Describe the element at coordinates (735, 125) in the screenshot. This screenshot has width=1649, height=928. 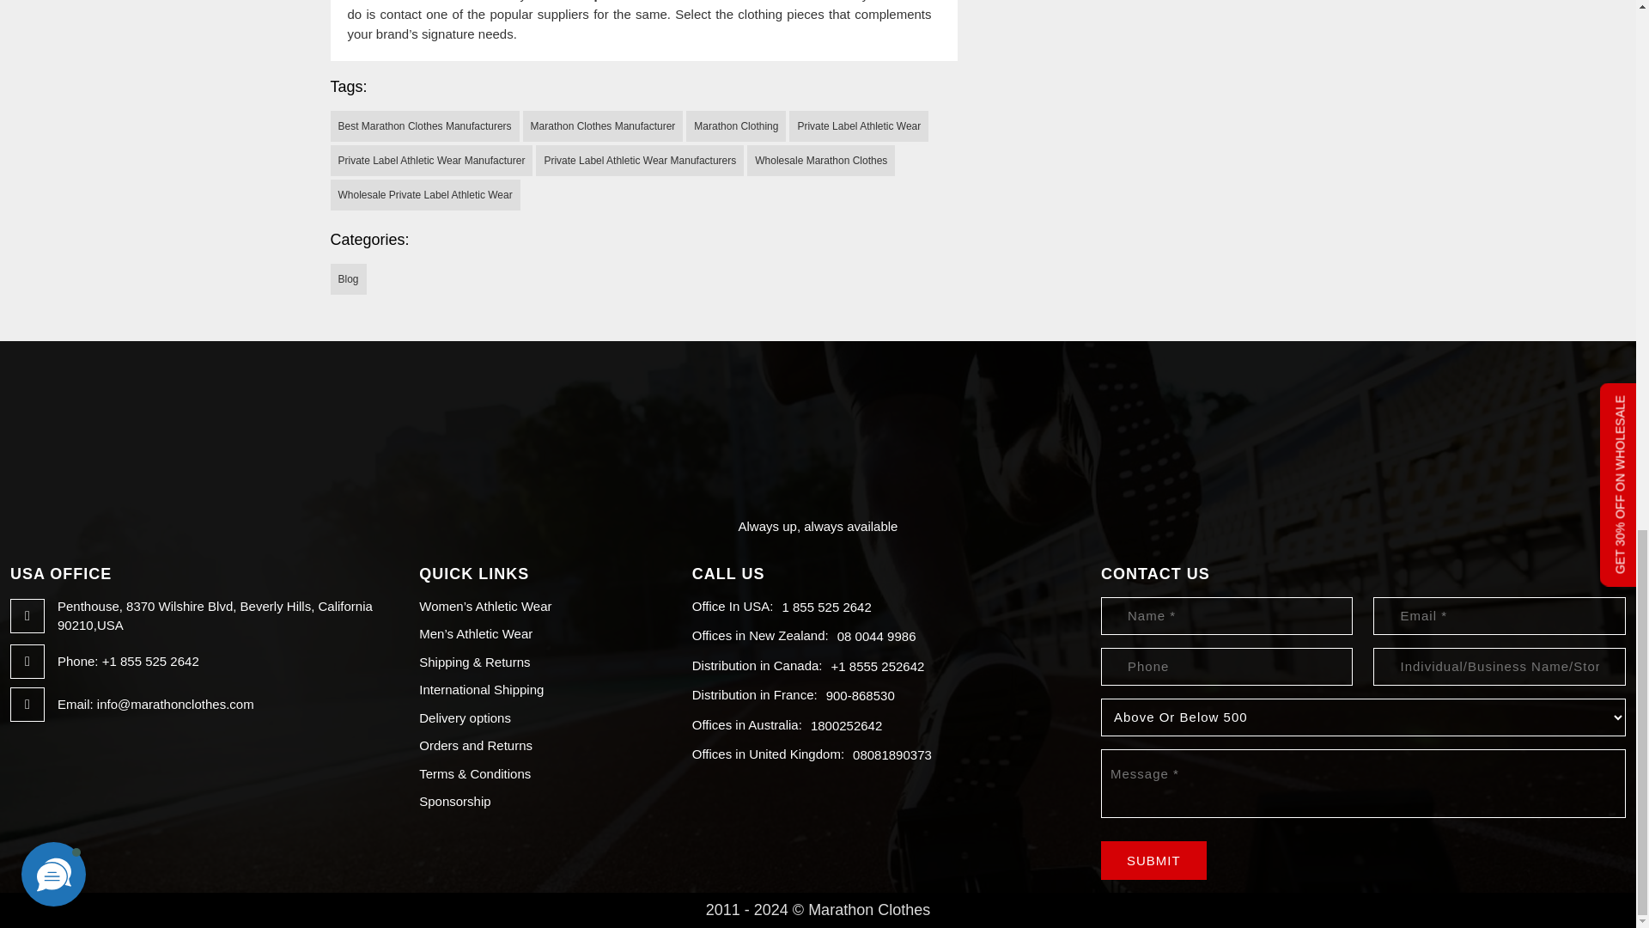
I see `Marathon Clothing` at that location.